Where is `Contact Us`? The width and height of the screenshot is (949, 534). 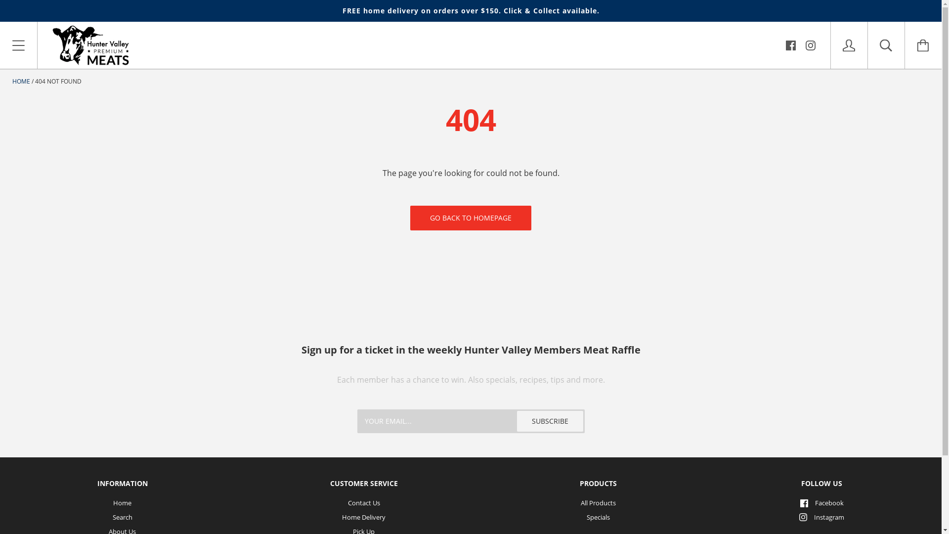 Contact Us is located at coordinates (364, 503).